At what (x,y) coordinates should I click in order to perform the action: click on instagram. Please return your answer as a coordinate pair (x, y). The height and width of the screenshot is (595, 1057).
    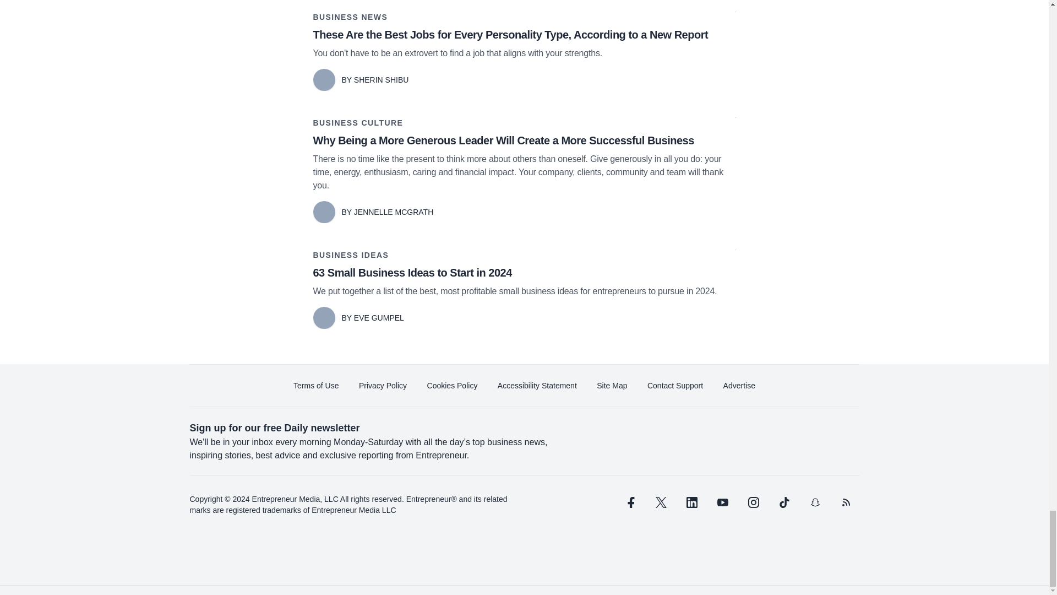
    Looking at the image, I should click on (753, 502).